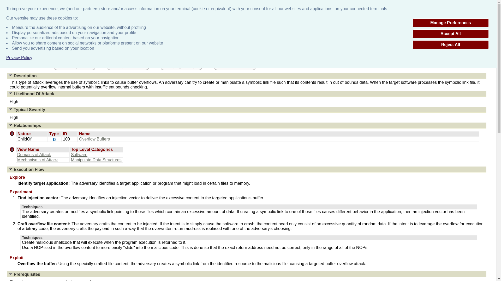 The image size is (501, 281). What do you see at coordinates (479, 2) in the screenshot?
I see `New to CAPEC? Start Here` at bounding box center [479, 2].